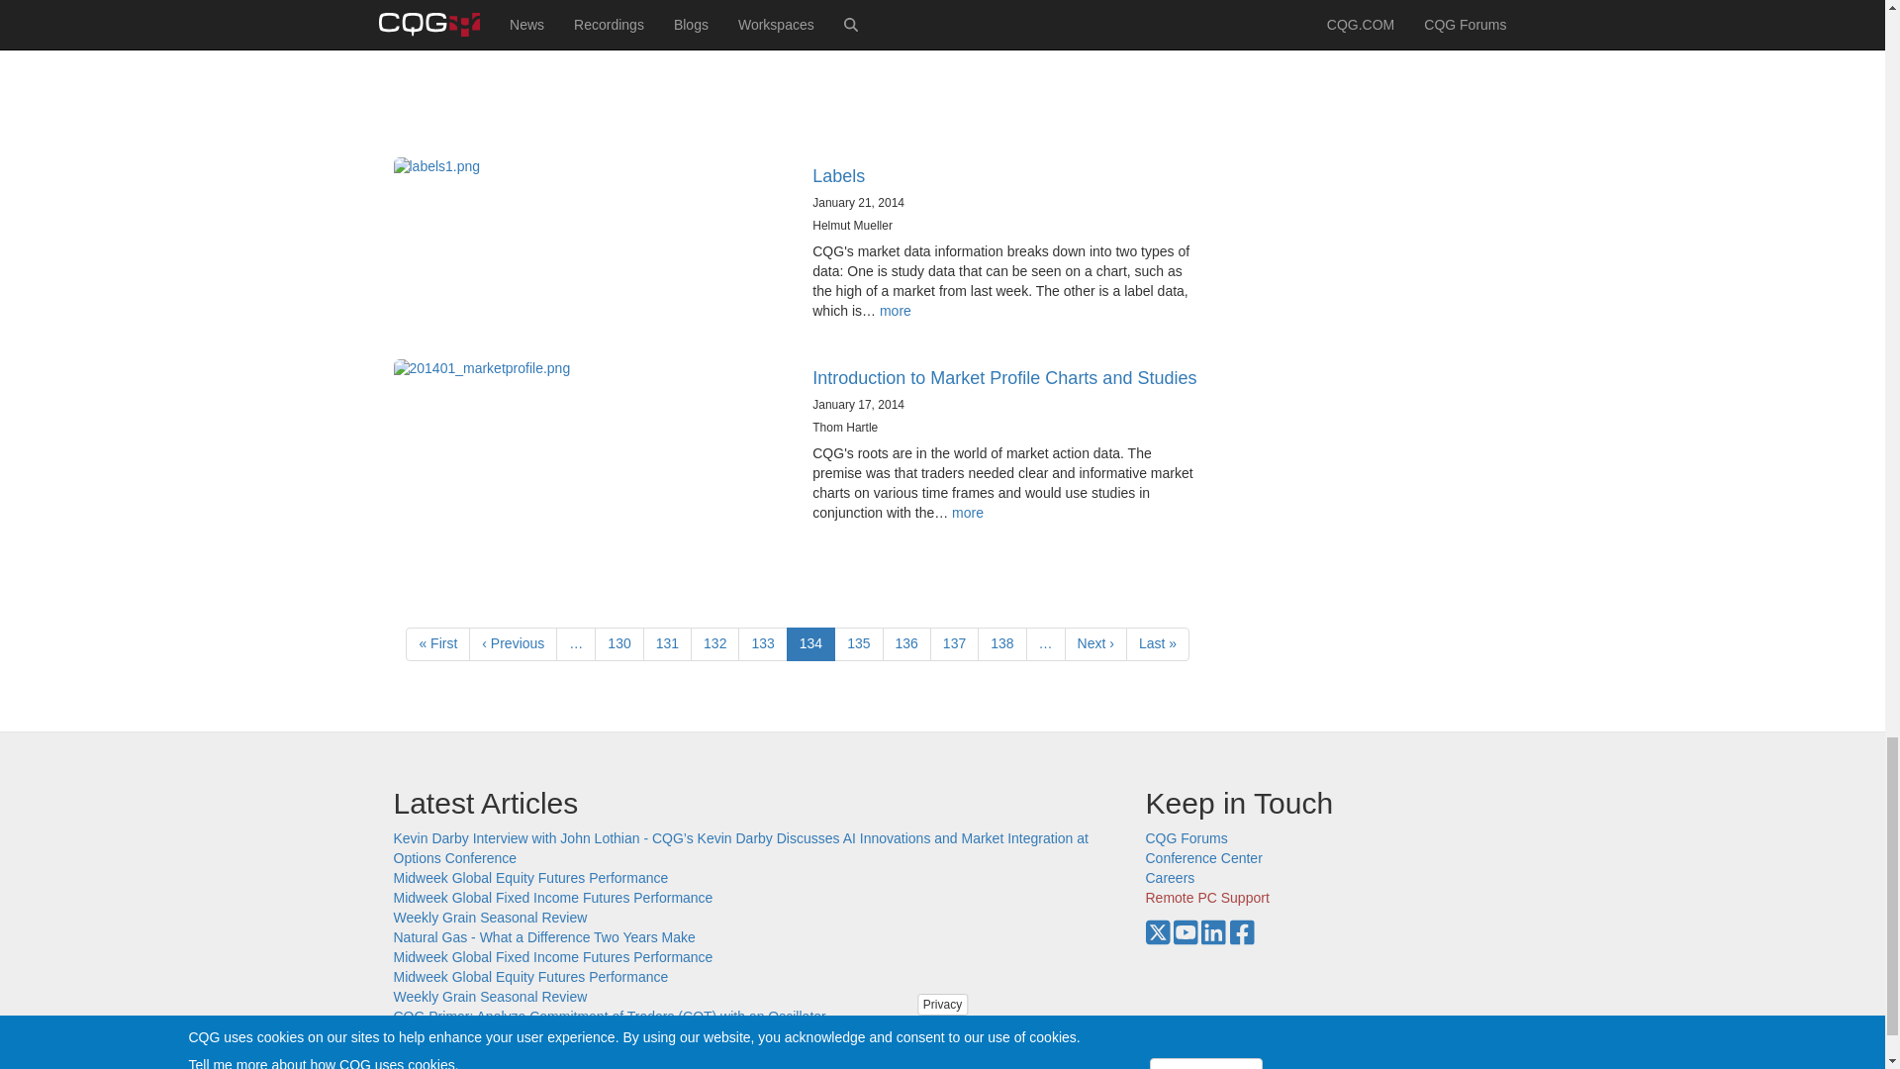  Describe the element at coordinates (954, 643) in the screenshot. I see `Go to page 137` at that location.